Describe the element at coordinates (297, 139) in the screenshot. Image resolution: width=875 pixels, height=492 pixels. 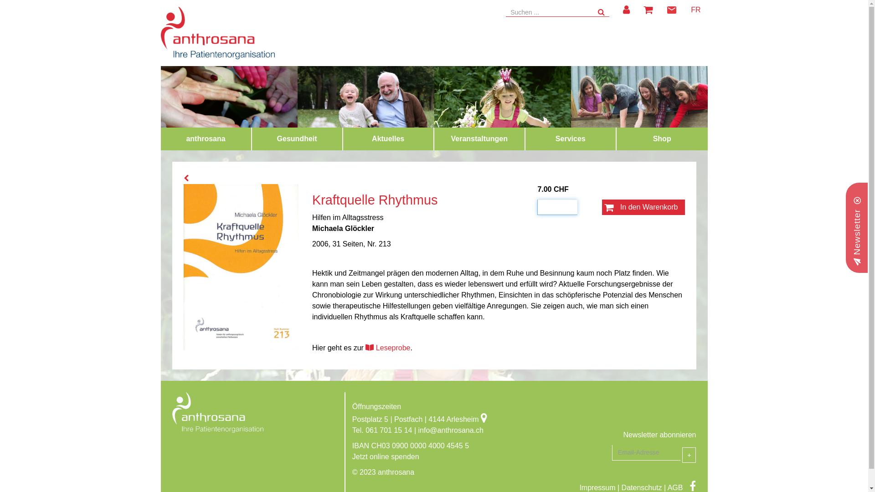
I see `Gesundheit` at that location.